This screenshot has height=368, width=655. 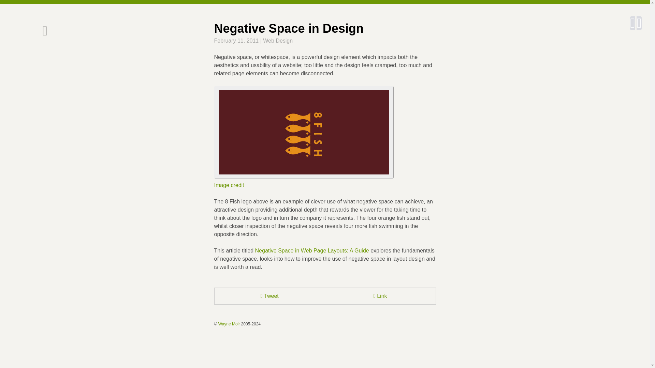 What do you see at coordinates (380, 296) in the screenshot?
I see `Link` at bounding box center [380, 296].